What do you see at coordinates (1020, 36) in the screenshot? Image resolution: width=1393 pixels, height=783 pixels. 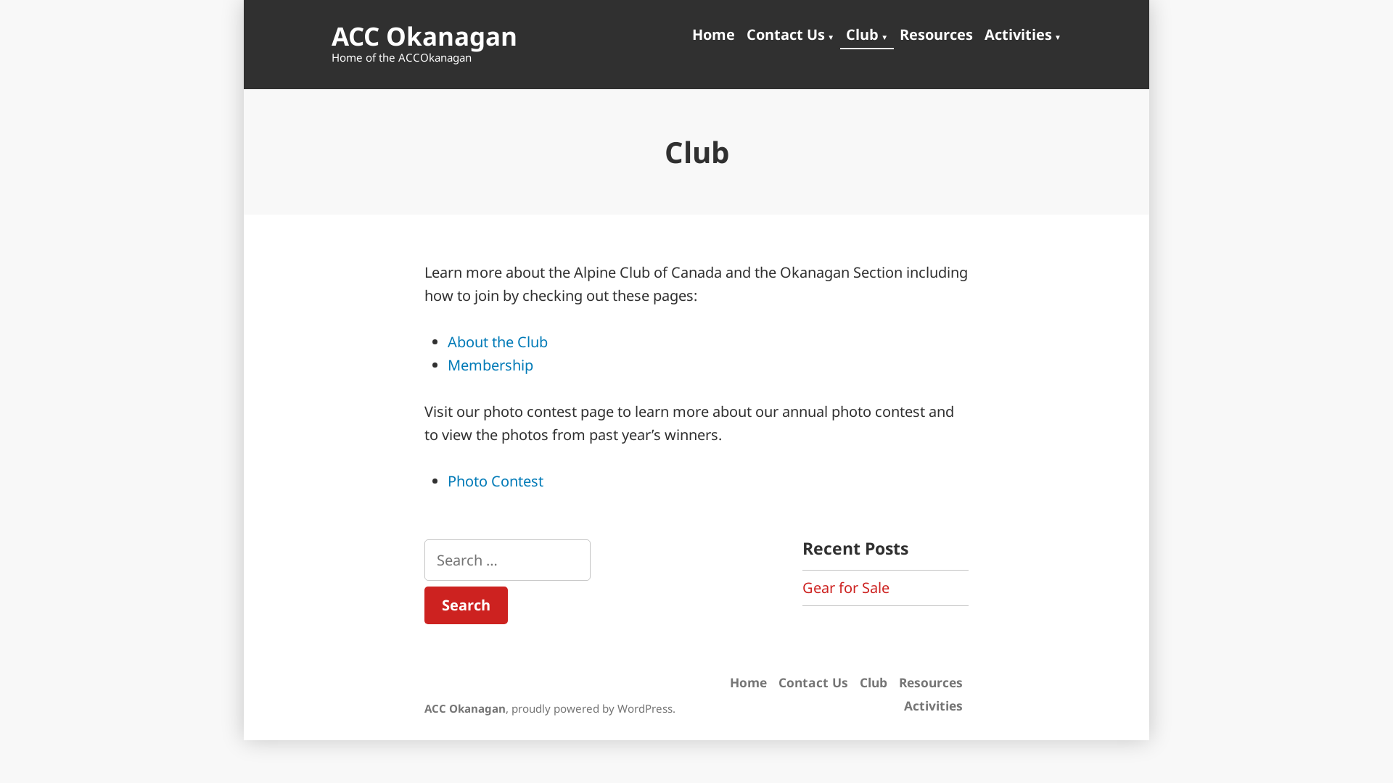 I see `Activities` at bounding box center [1020, 36].